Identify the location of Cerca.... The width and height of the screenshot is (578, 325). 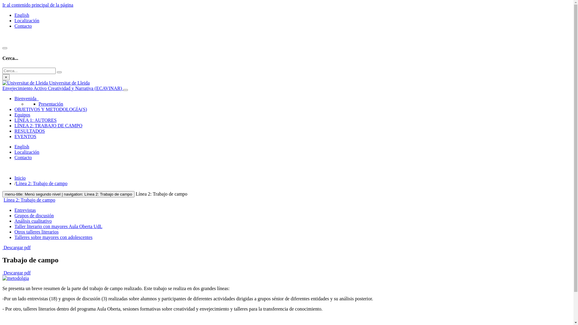
(29, 71).